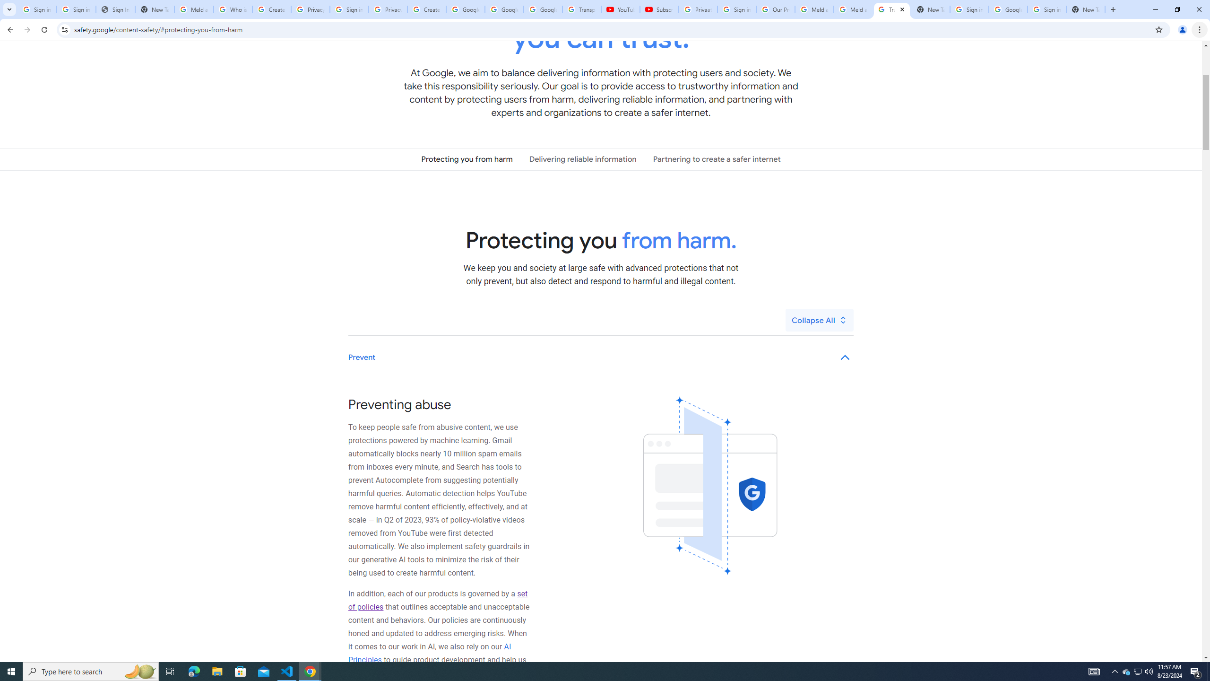  I want to click on Google Account, so click(543, 9).